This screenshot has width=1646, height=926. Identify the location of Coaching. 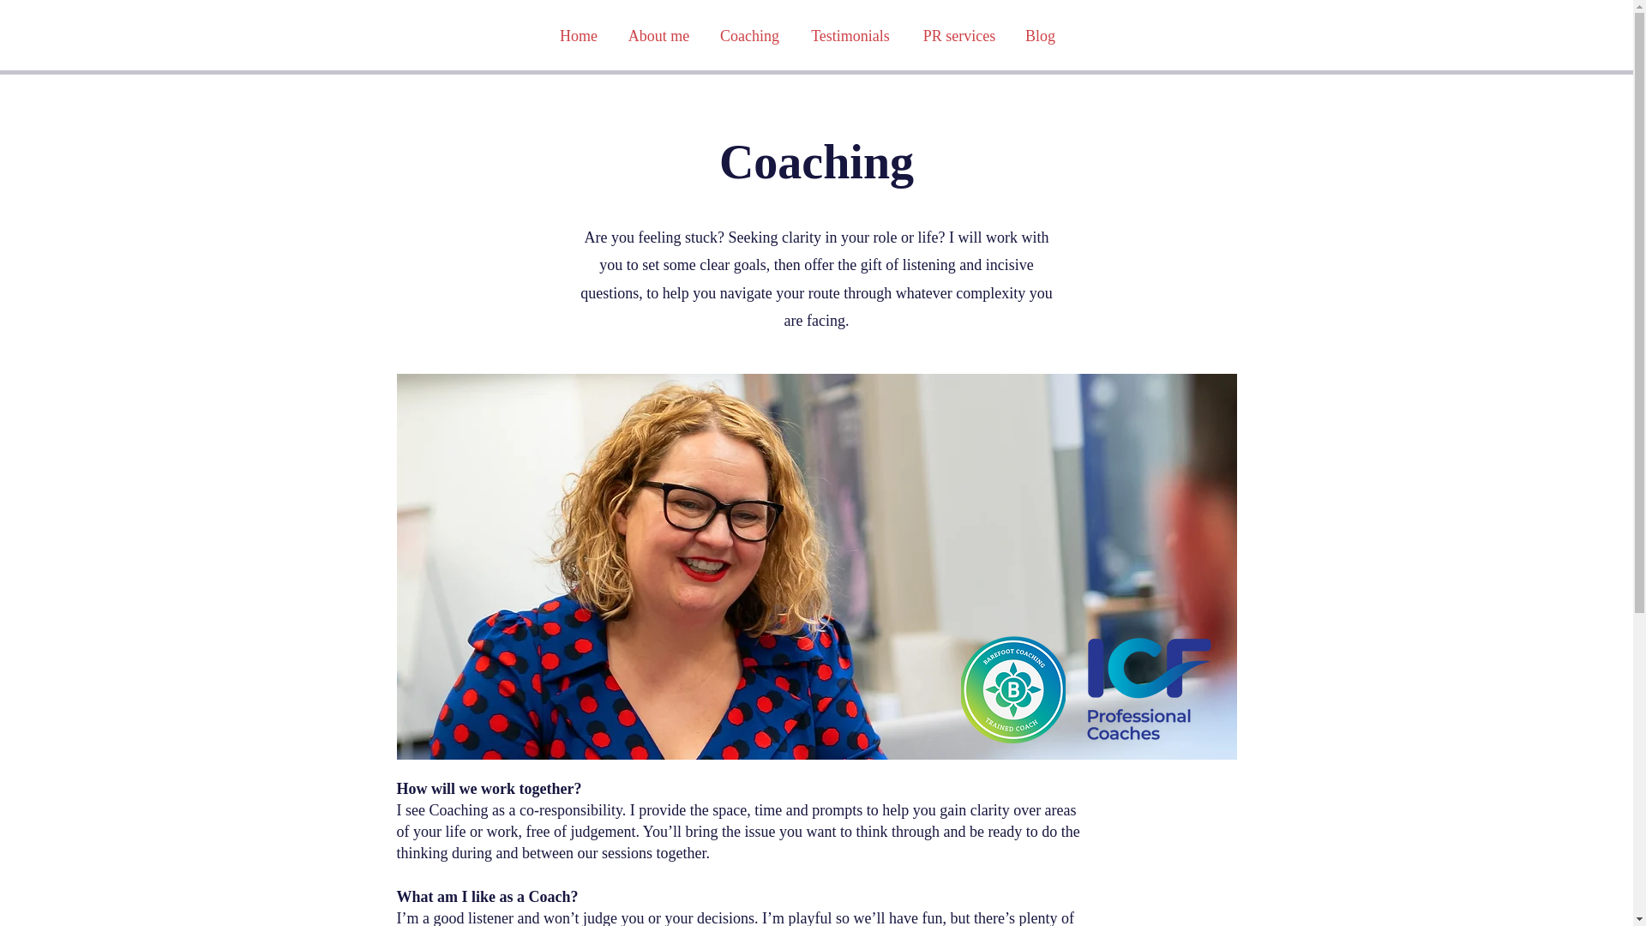
(748, 36).